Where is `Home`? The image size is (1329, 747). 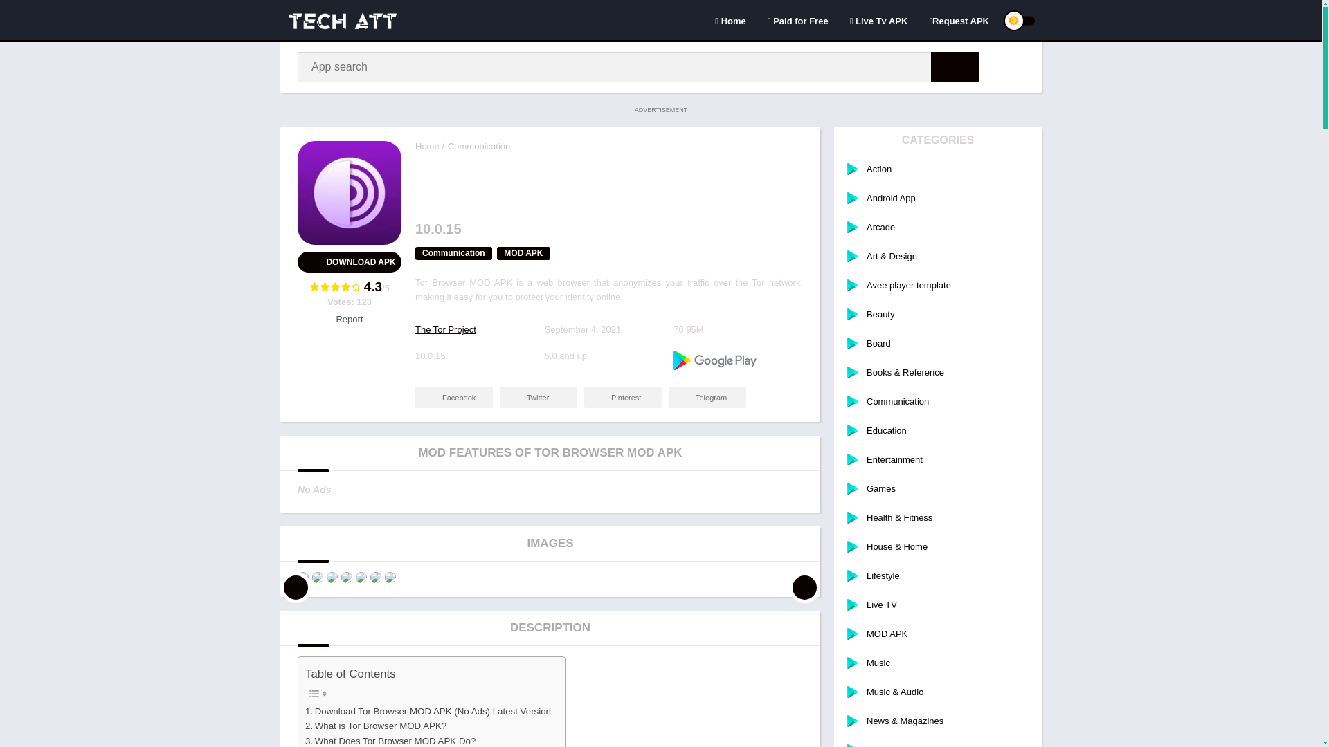
Home is located at coordinates (427, 147).